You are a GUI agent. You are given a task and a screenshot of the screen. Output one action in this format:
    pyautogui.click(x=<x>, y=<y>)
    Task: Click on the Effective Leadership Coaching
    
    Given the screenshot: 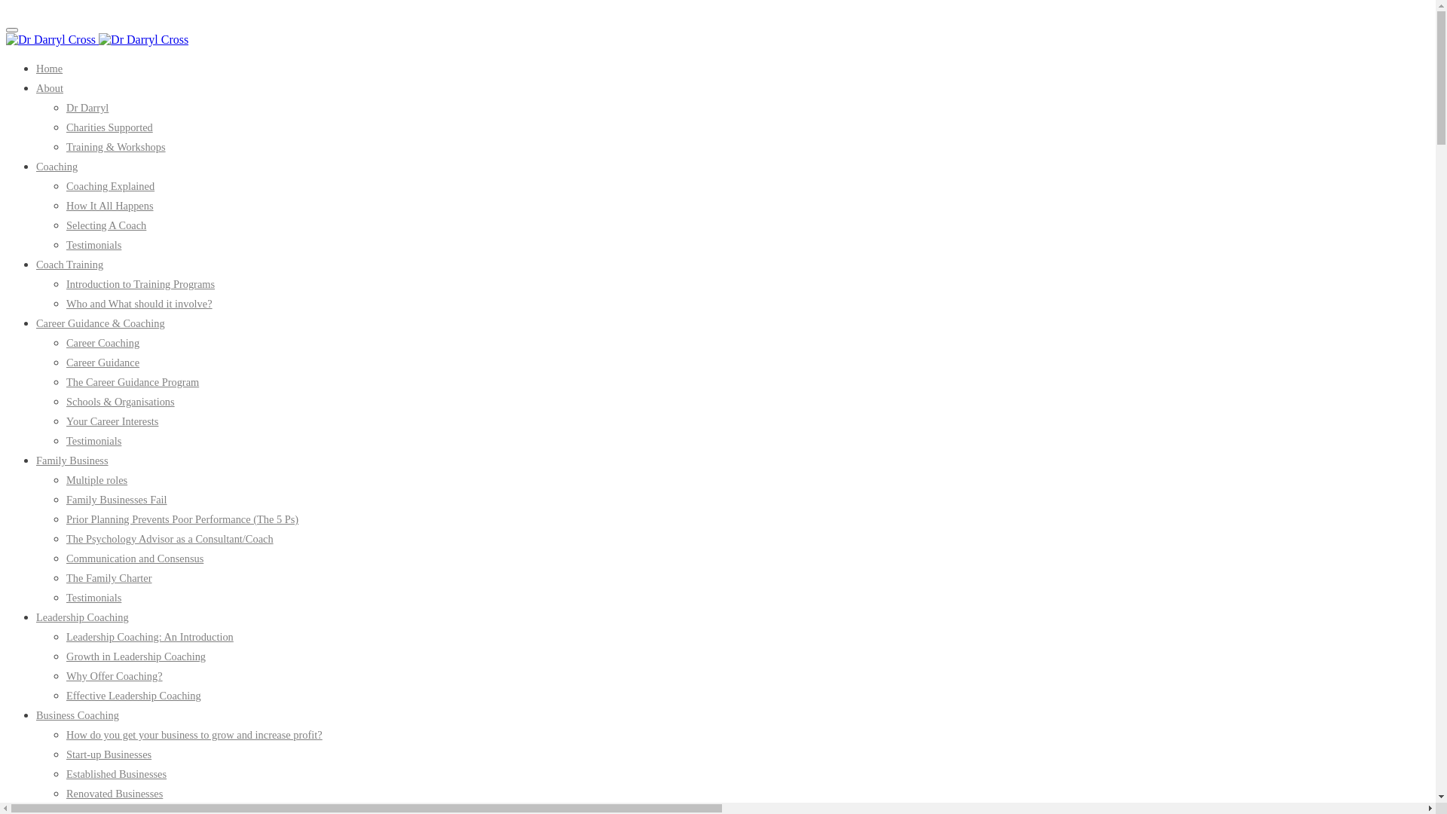 What is the action you would take?
    pyautogui.click(x=134, y=696)
    